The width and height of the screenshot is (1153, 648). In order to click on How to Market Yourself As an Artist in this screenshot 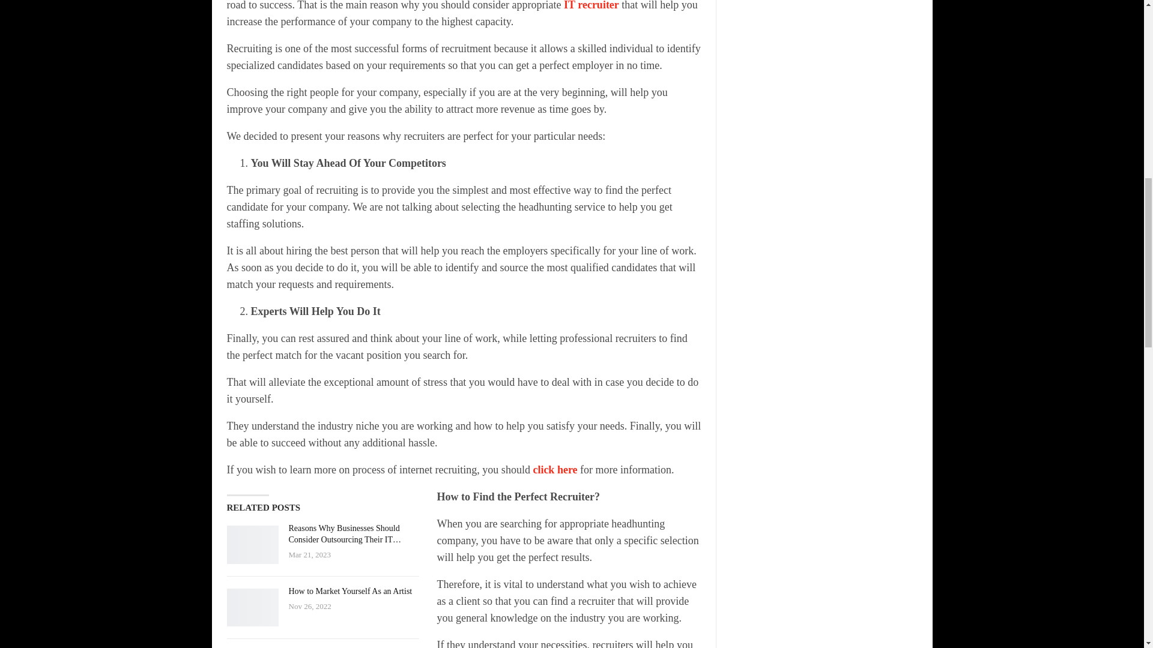, I will do `click(253, 607)`.